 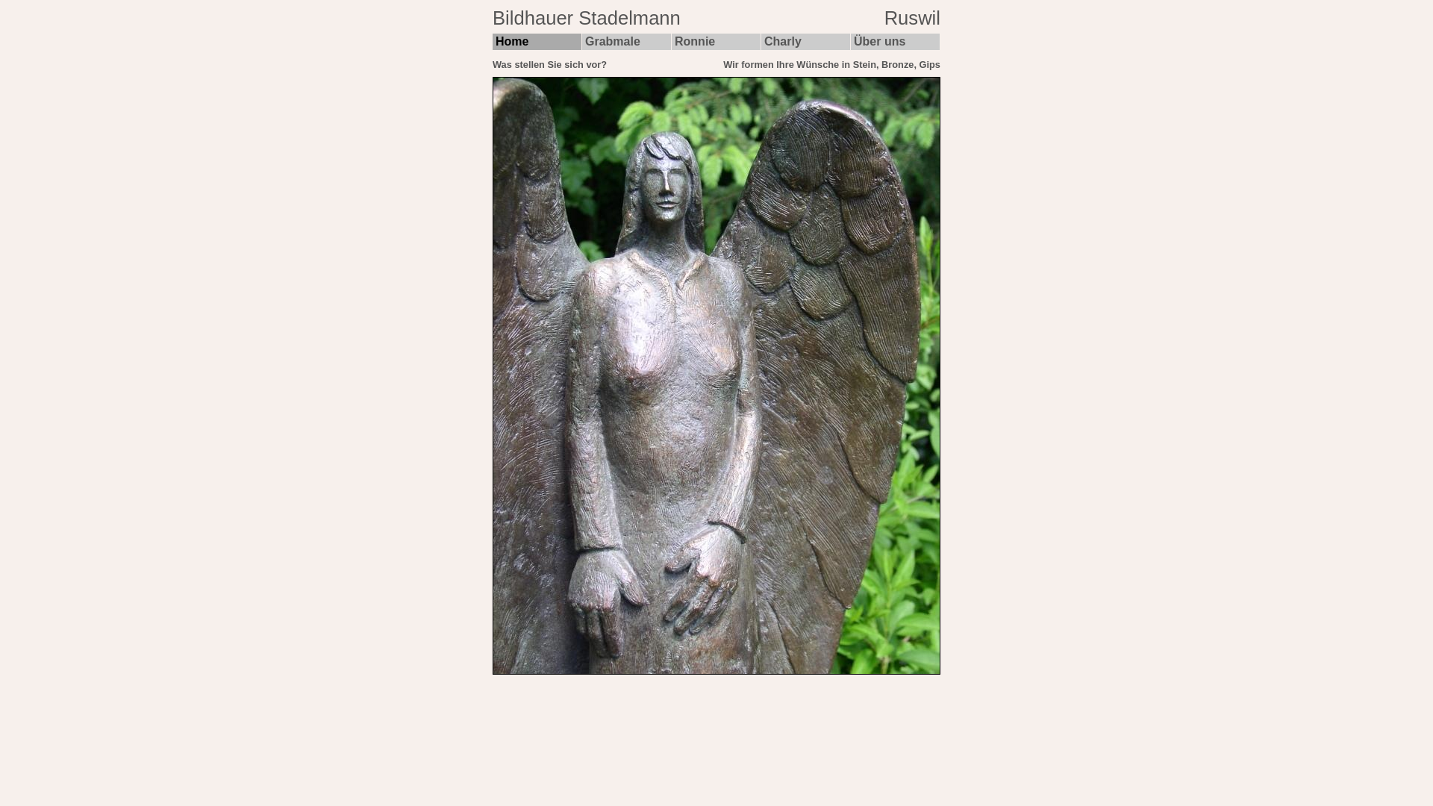 What do you see at coordinates (537, 42) in the screenshot?
I see `Home` at bounding box center [537, 42].